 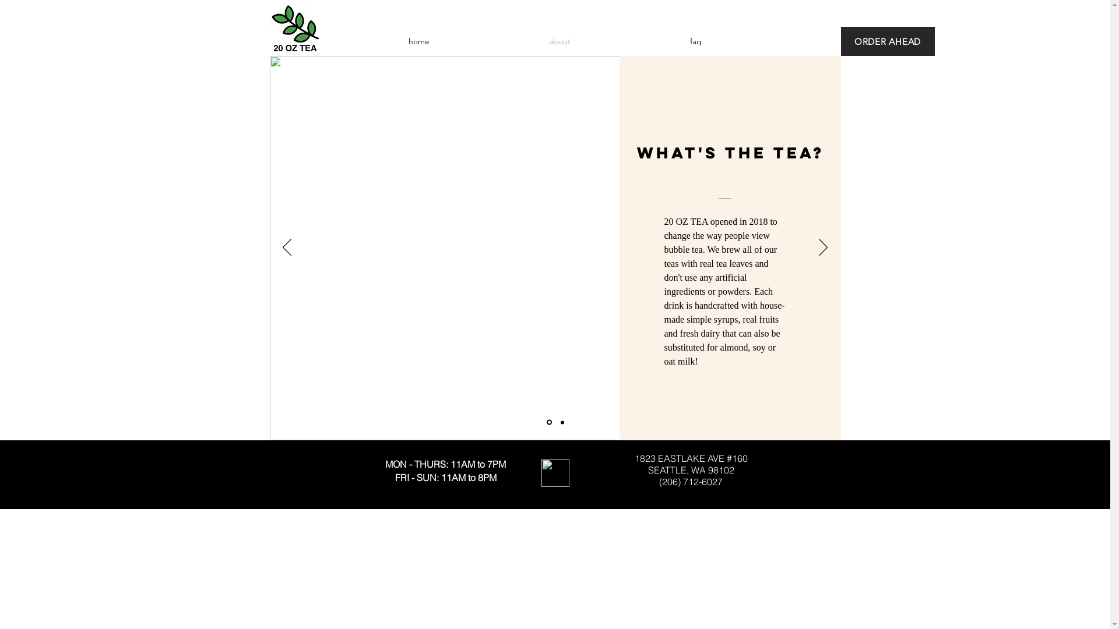 What do you see at coordinates (887, 41) in the screenshot?
I see `ORDER AHEAD` at bounding box center [887, 41].